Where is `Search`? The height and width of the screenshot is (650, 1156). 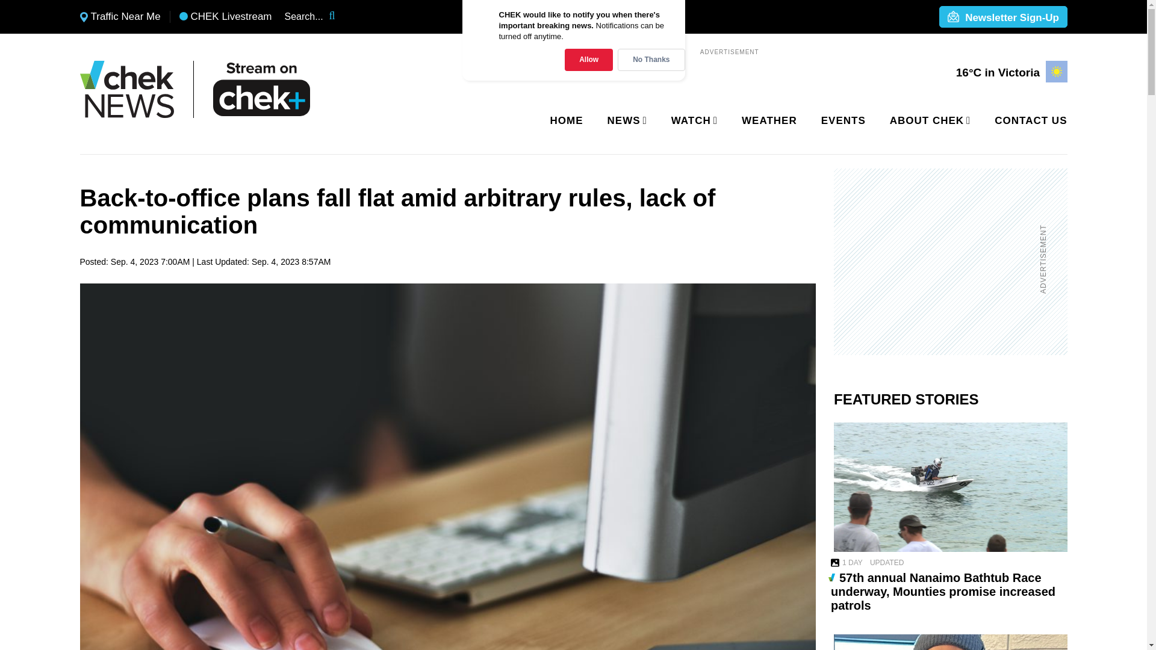
Search is located at coordinates (340, 17).